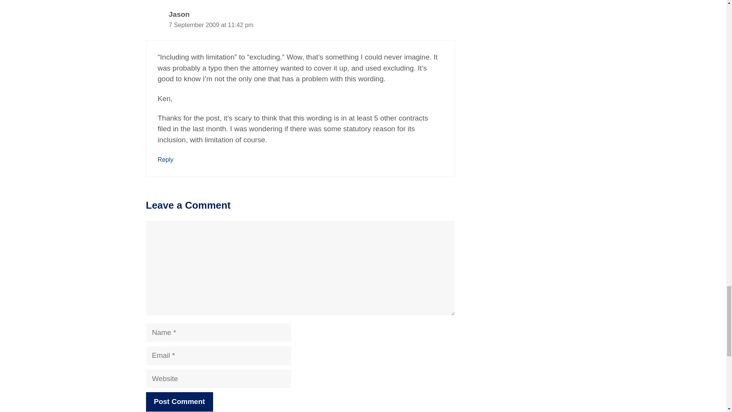  I want to click on Reply, so click(165, 159).